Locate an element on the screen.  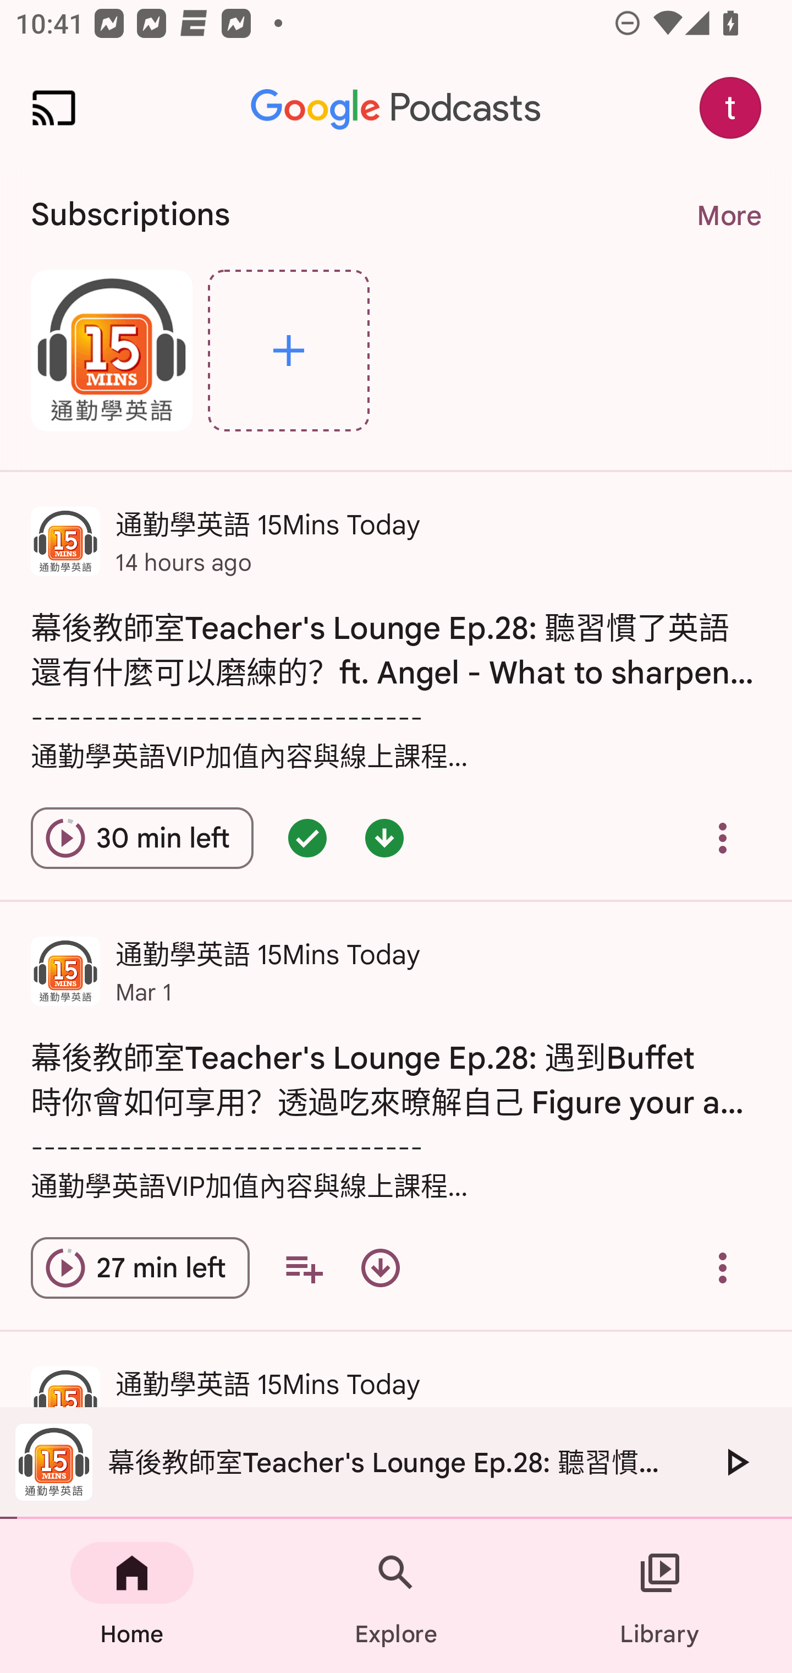
Cast. Disconnected is located at coordinates (54, 108).